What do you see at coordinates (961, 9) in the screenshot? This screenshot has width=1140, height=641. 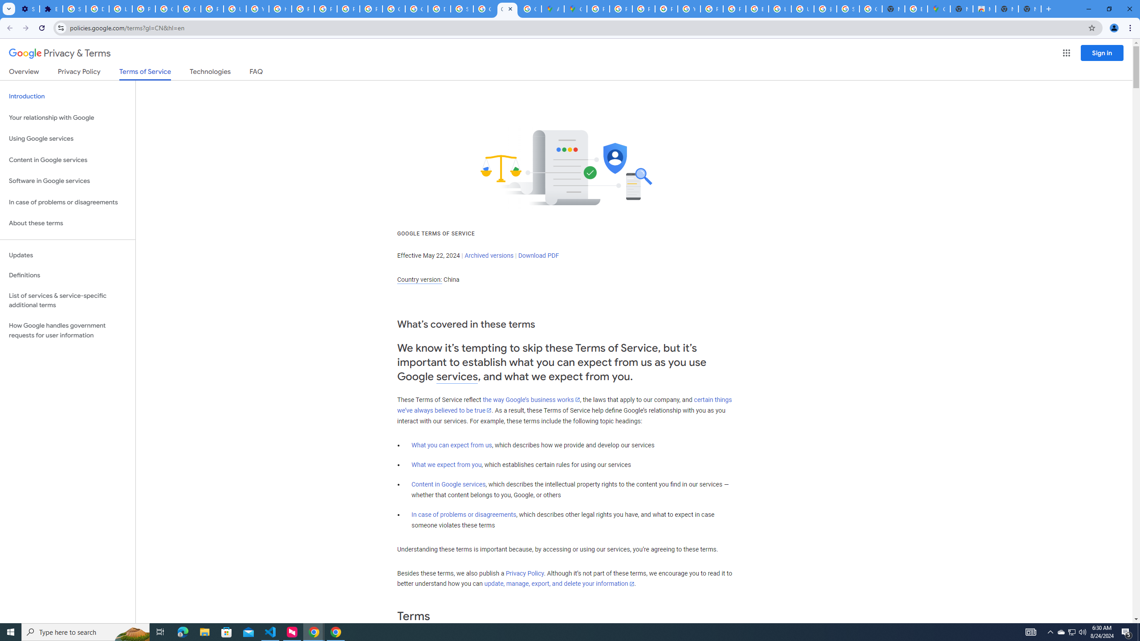 I see `New Tab` at bounding box center [961, 9].